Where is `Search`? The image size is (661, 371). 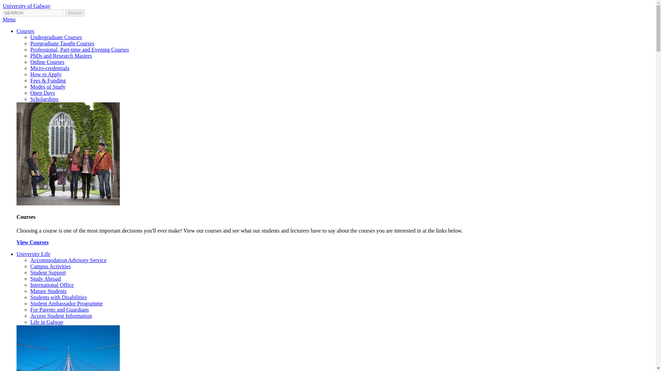
Search is located at coordinates (75, 13).